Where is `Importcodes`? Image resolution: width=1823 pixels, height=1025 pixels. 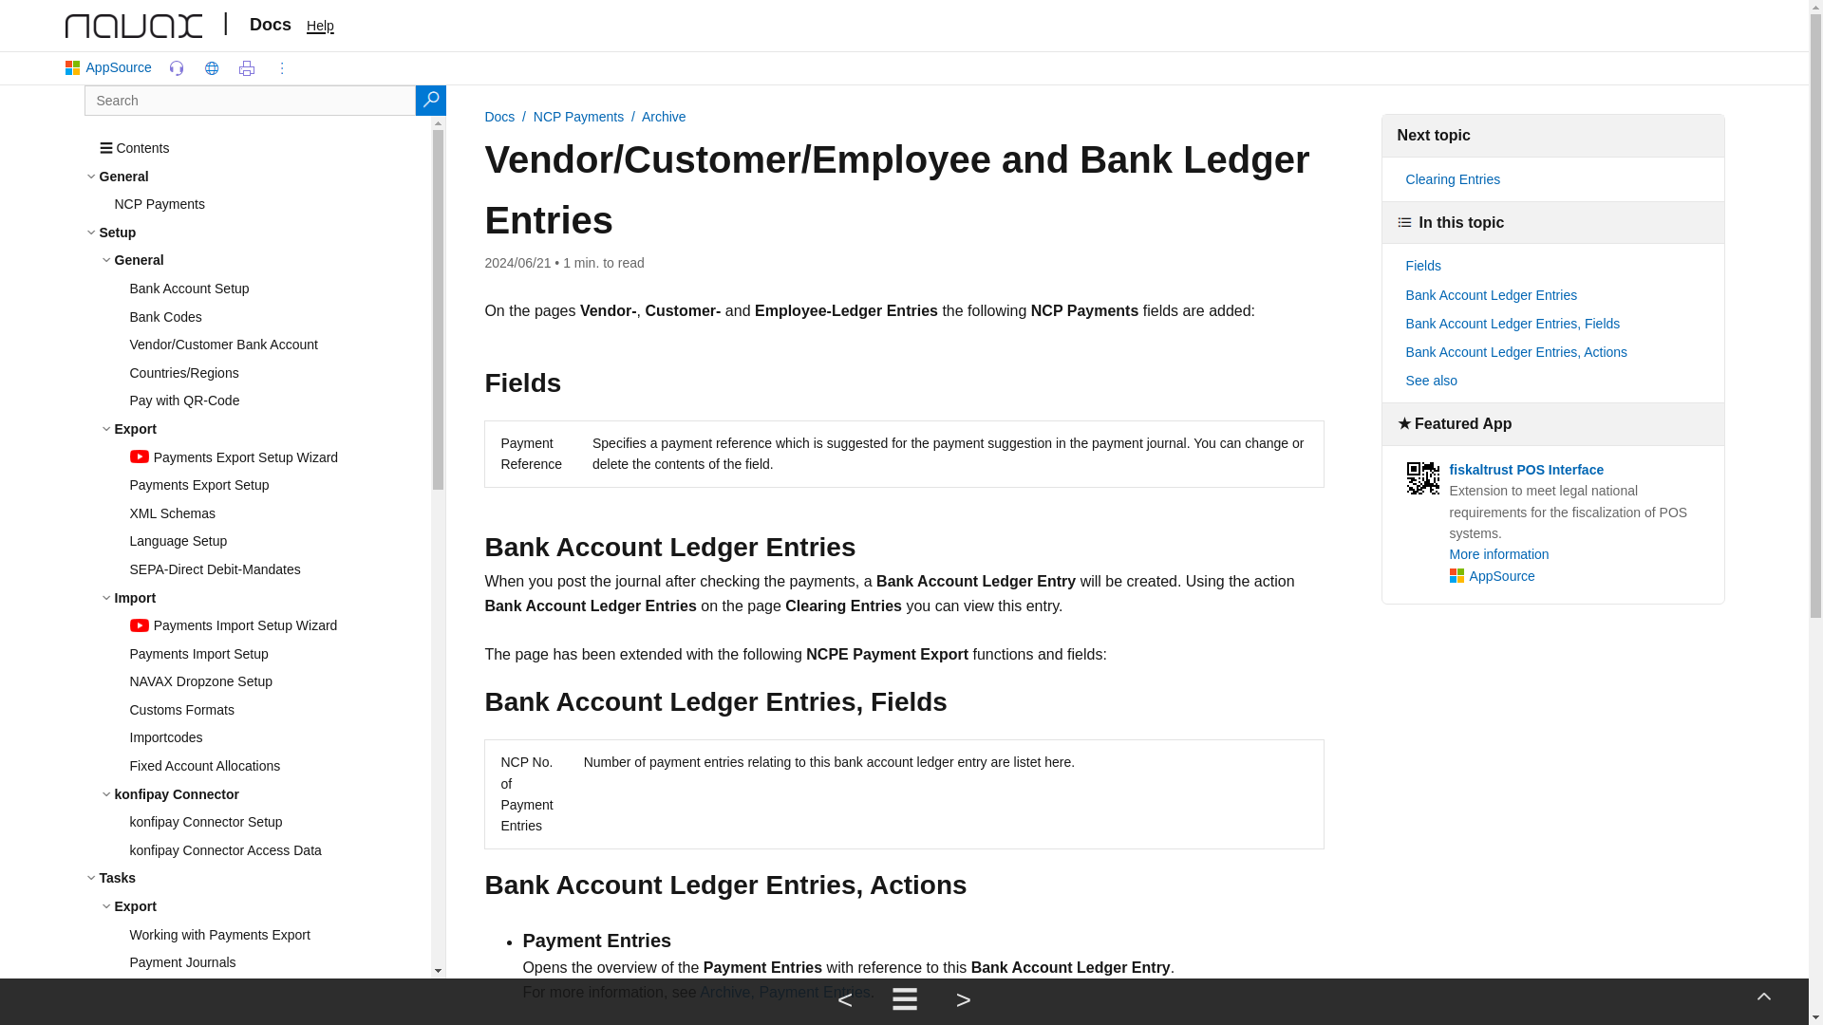 Importcodes is located at coordinates (279, 737).